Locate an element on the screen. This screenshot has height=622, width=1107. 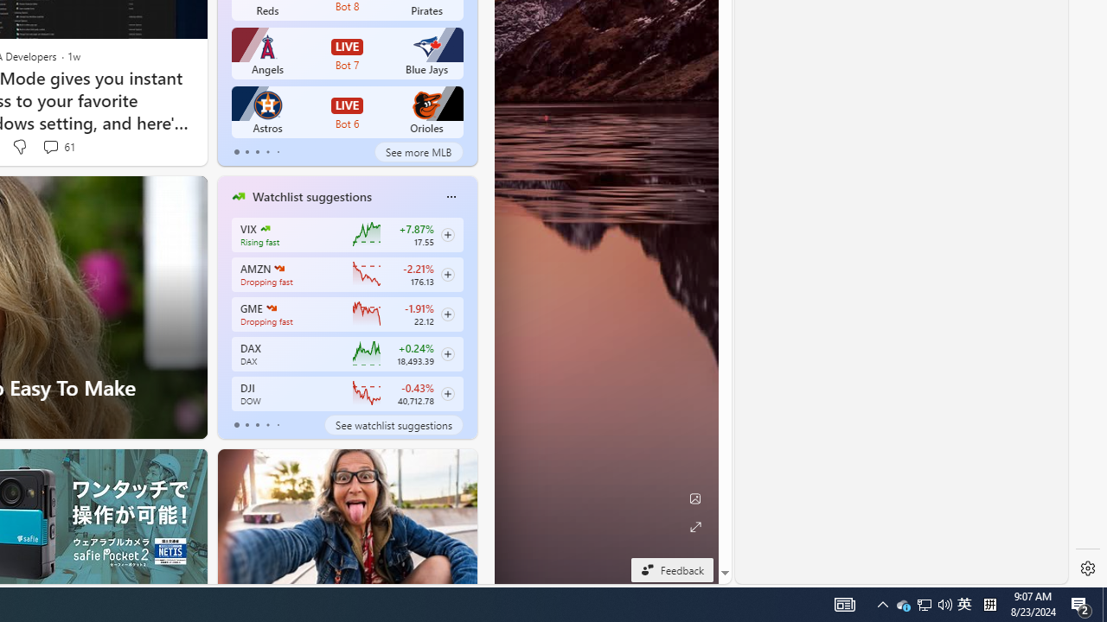
tab-2 is located at coordinates (257, 425).